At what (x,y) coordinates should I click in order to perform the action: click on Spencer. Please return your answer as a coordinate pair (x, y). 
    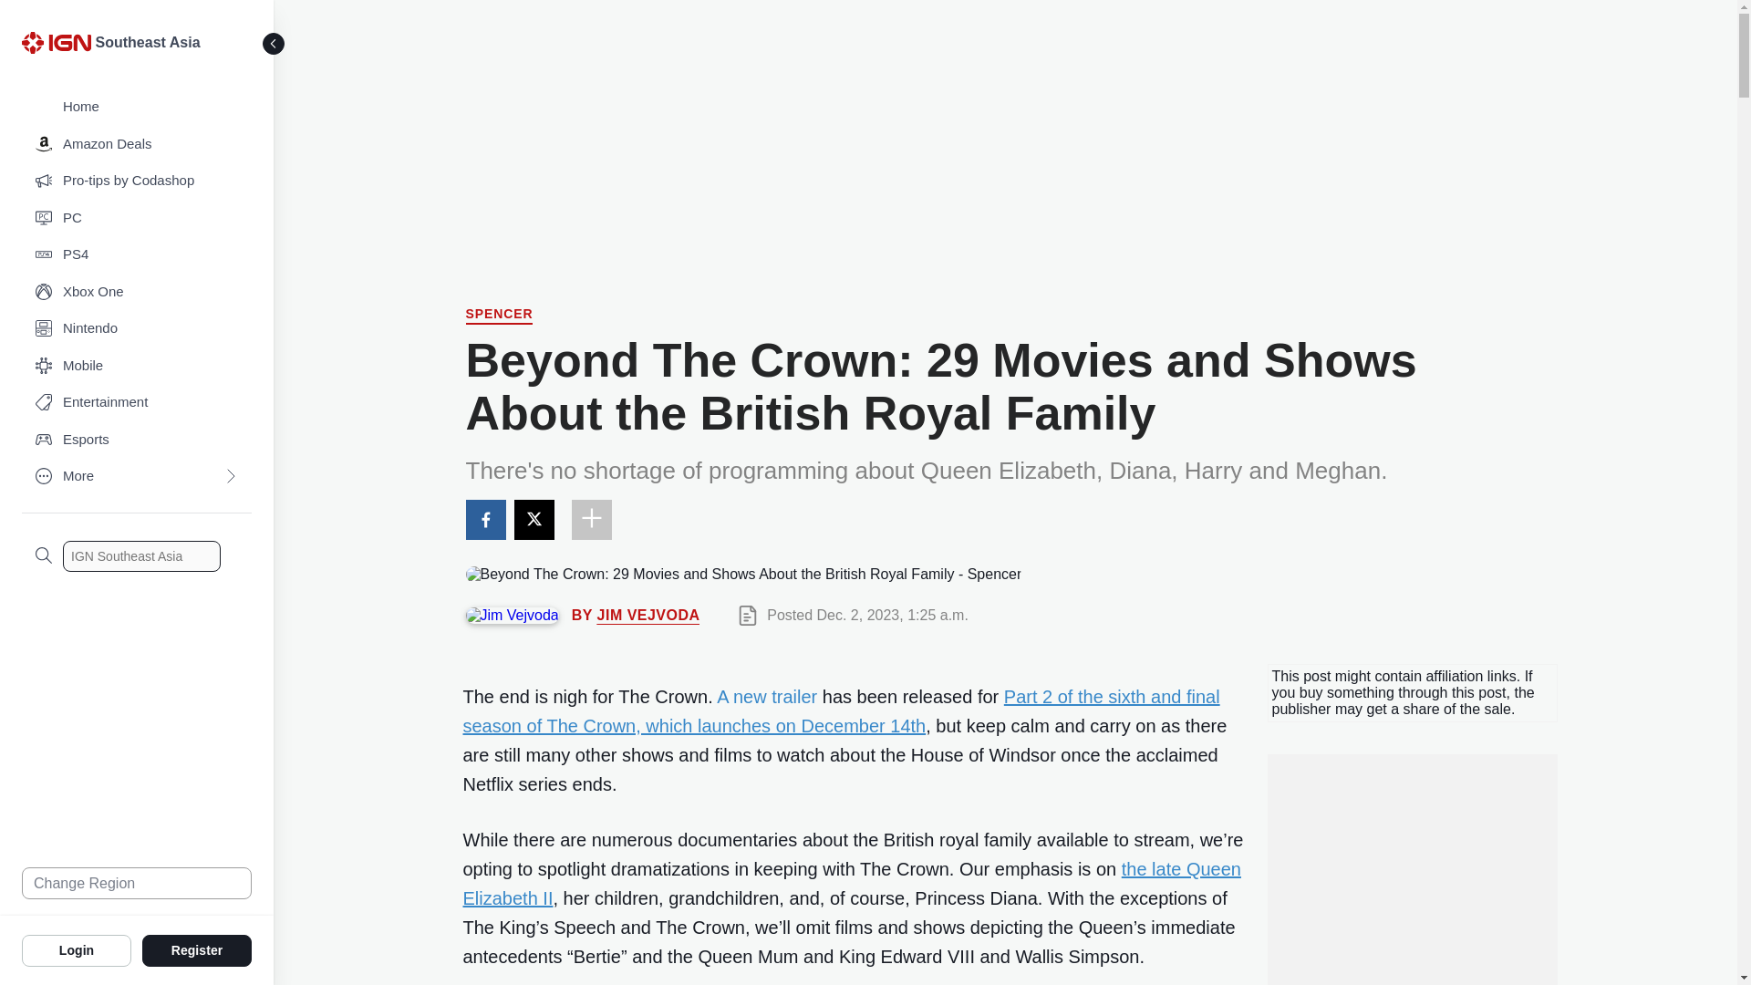
    Looking at the image, I should click on (498, 316).